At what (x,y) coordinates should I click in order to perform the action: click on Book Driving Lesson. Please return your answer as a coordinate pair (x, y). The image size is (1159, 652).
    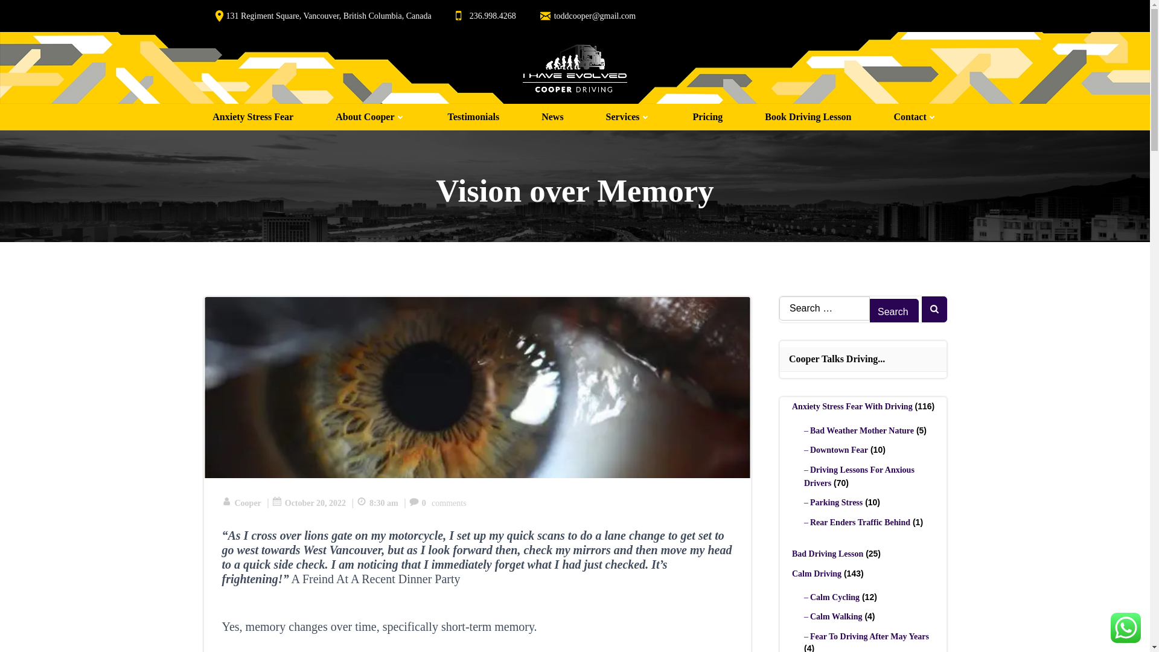
    Looking at the image, I should click on (808, 117).